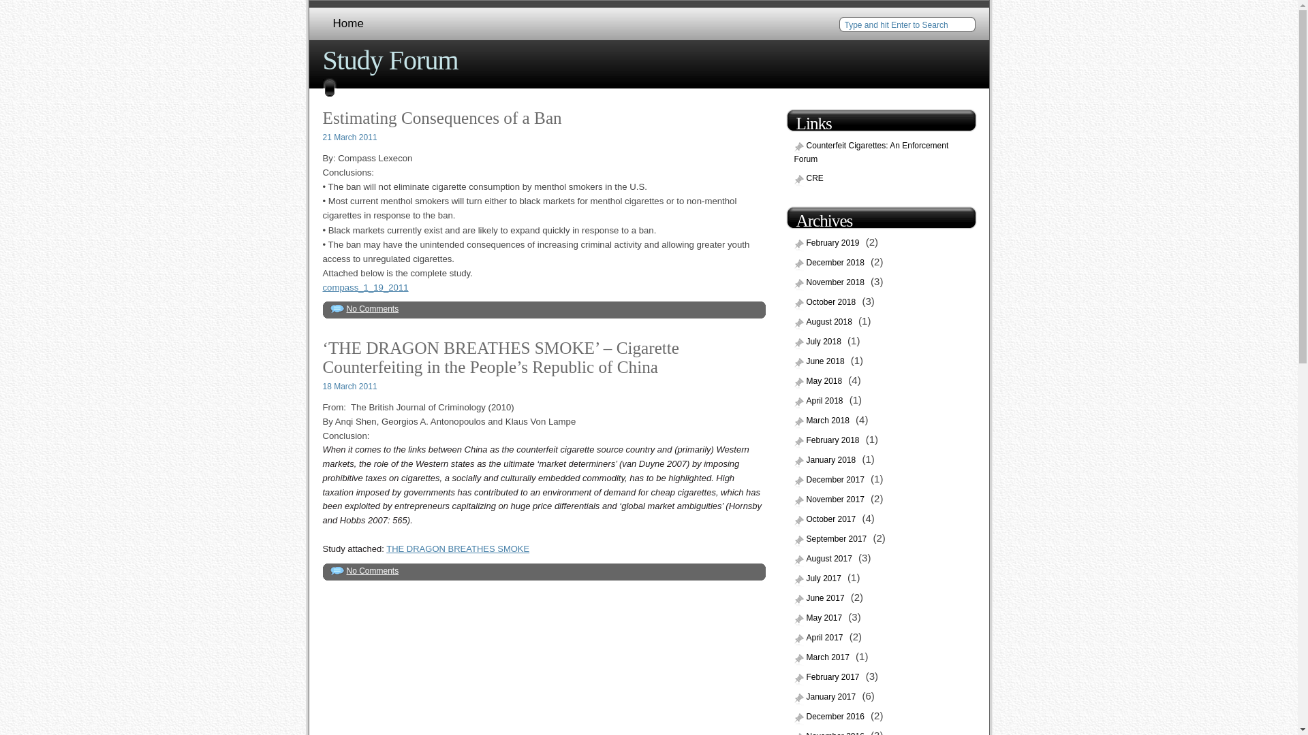 The width and height of the screenshot is (1308, 735). What do you see at coordinates (831, 500) in the screenshot?
I see `November 2017` at bounding box center [831, 500].